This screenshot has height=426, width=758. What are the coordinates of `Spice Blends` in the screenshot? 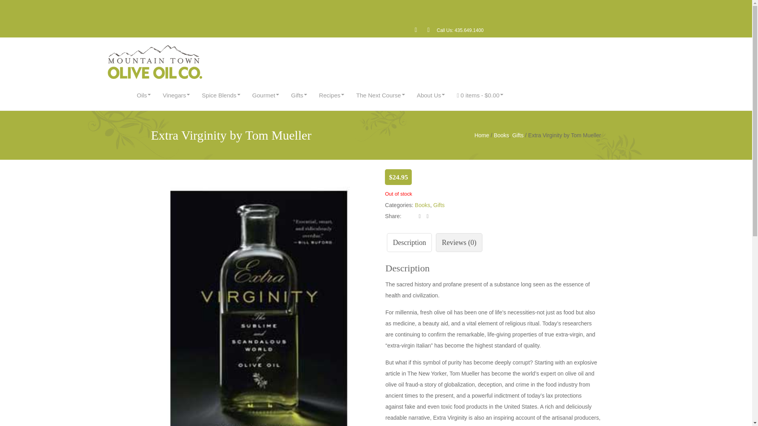 It's located at (219, 95).